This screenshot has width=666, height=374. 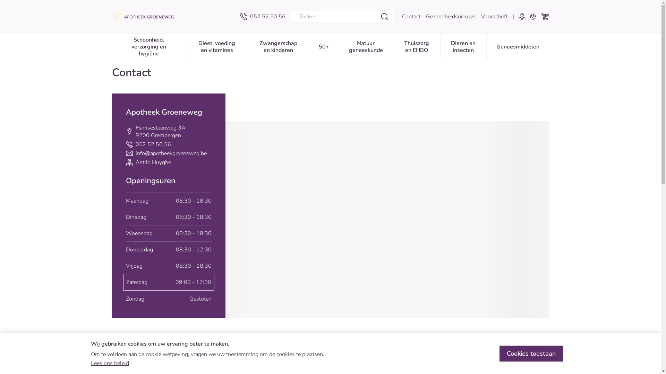 I want to click on info@apotheekgroeneweg.be, so click(x=171, y=153).